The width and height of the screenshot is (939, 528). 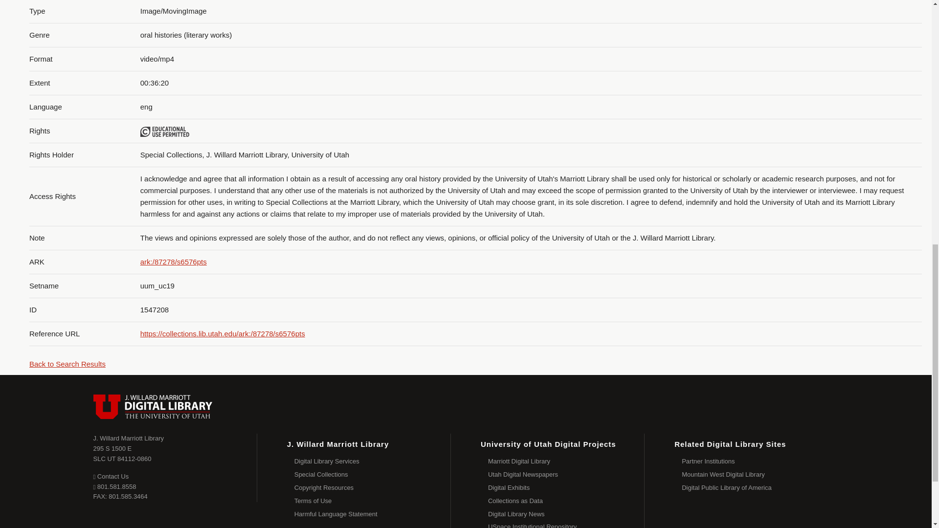 What do you see at coordinates (566, 462) in the screenshot?
I see `Marriott Digital Library` at bounding box center [566, 462].